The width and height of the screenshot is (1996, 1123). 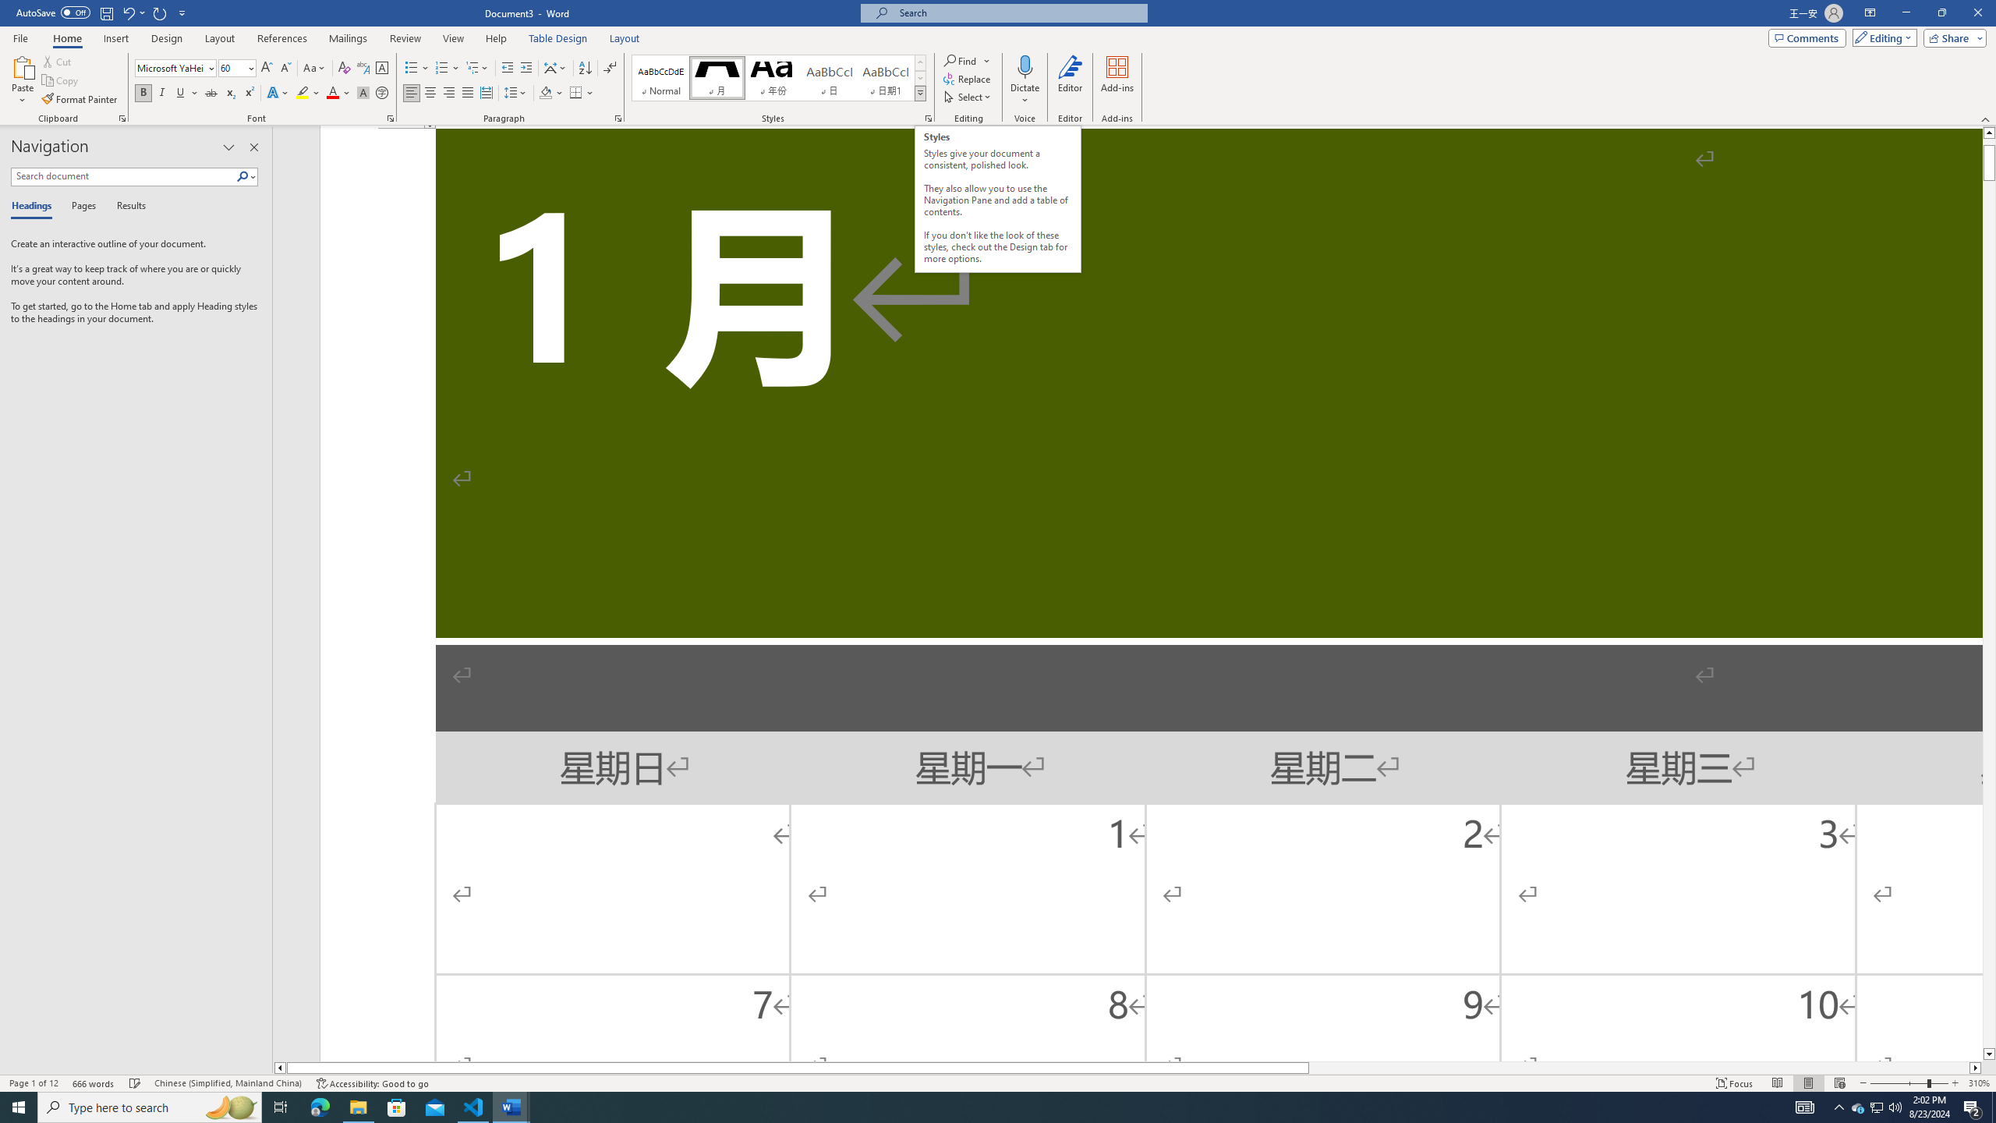 I want to click on Underline, so click(x=181, y=94).